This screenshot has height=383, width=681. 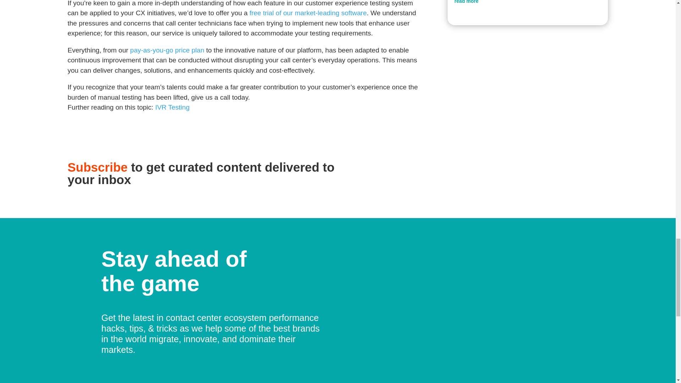 I want to click on free trial of our market-leading software, so click(x=307, y=13).